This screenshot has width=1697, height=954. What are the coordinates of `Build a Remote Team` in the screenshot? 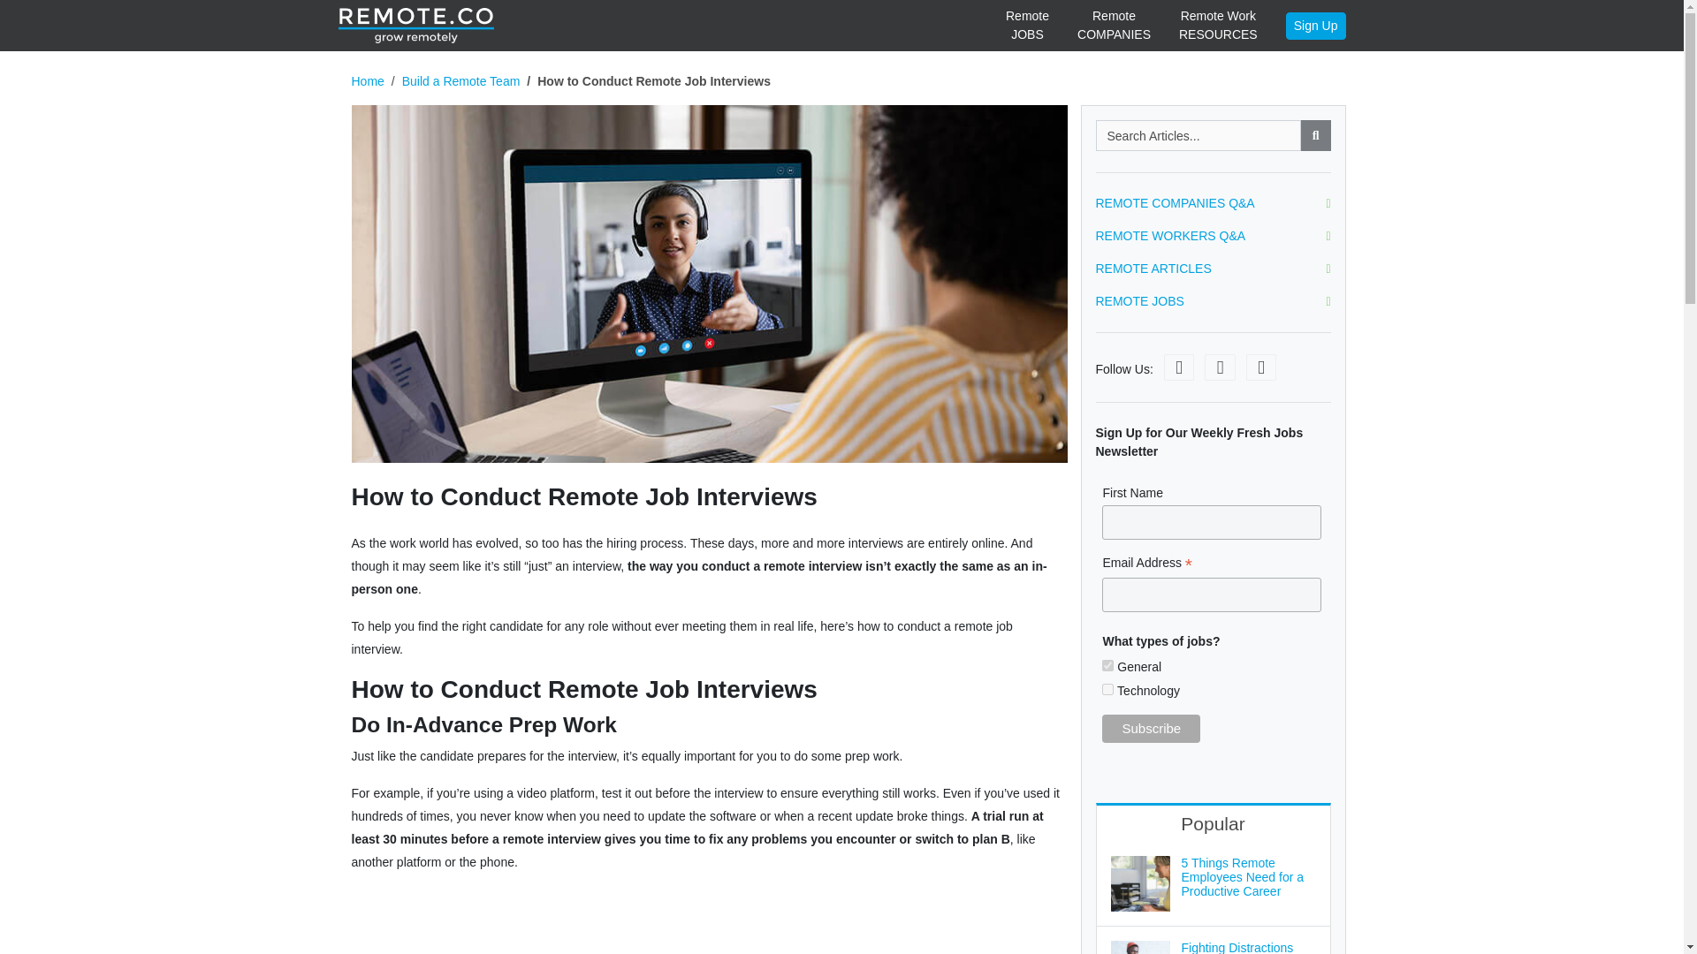 It's located at (1218, 26).